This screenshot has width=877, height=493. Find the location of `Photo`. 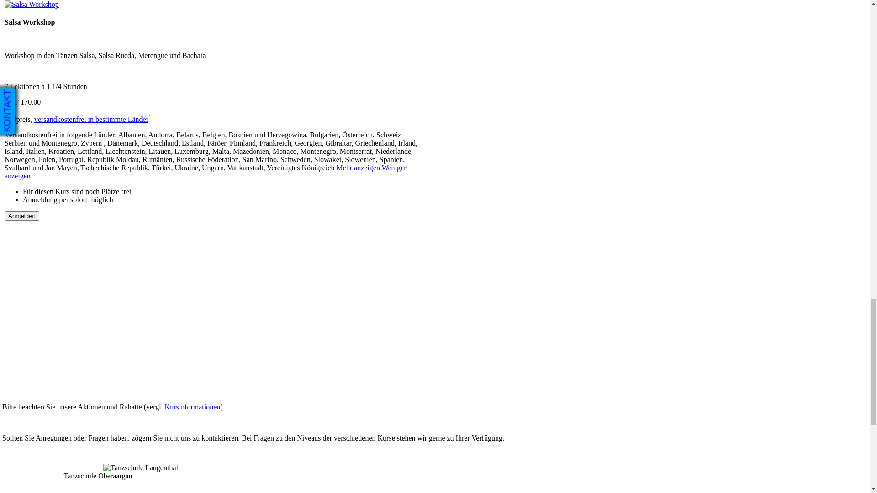

Photo is located at coordinates (26, 152).